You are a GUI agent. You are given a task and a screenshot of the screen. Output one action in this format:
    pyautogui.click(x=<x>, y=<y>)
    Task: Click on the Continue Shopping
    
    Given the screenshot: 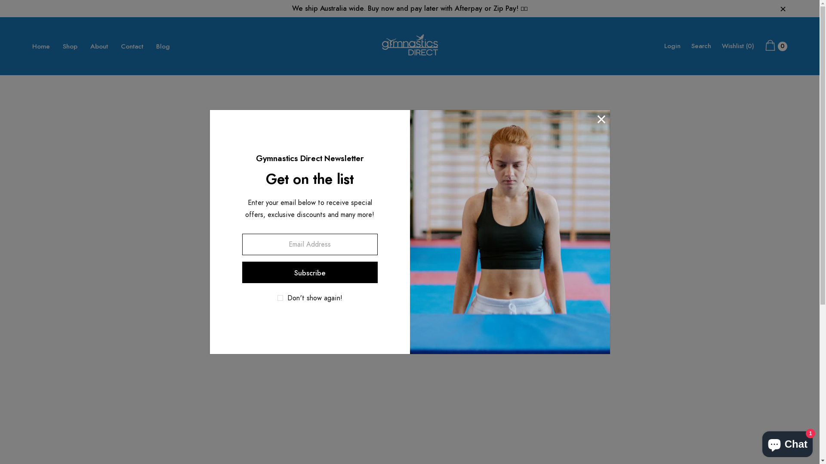 What is the action you would take?
    pyautogui.click(x=410, y=278)
    